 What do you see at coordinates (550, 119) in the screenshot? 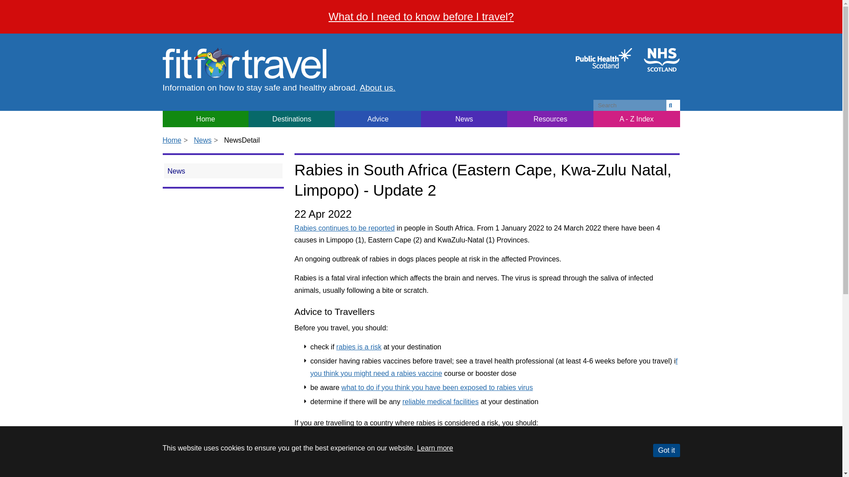
I see `Resources` at bounding box center [550, 119].